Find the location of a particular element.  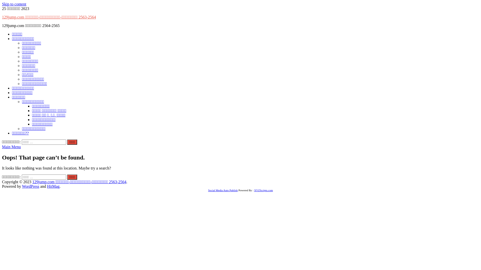

Main Menu is located at coordinates (12, 147).